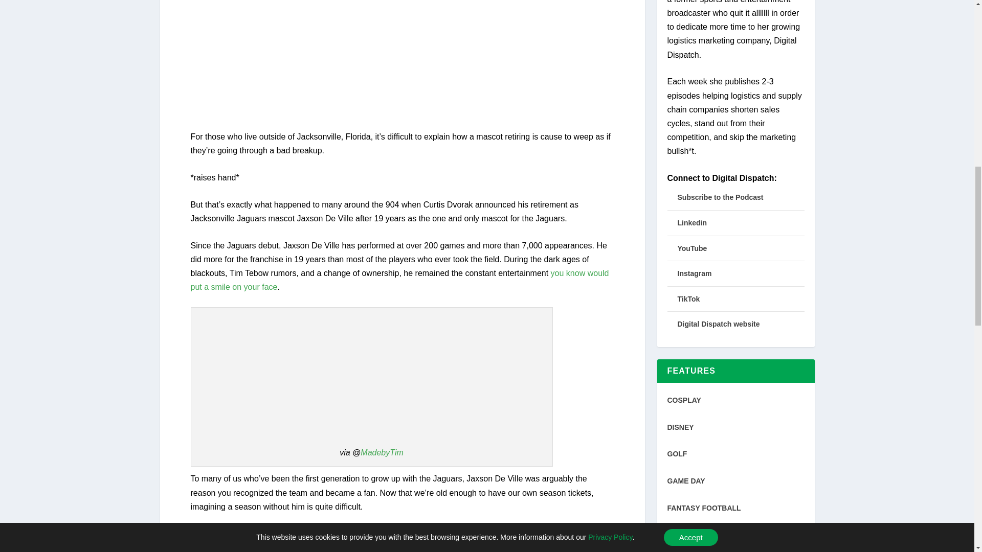 This screenshot has width=982, height=552. Describe the element at coordinates (382, 452) in the screenshot. I see `MadebyTim` at that location.